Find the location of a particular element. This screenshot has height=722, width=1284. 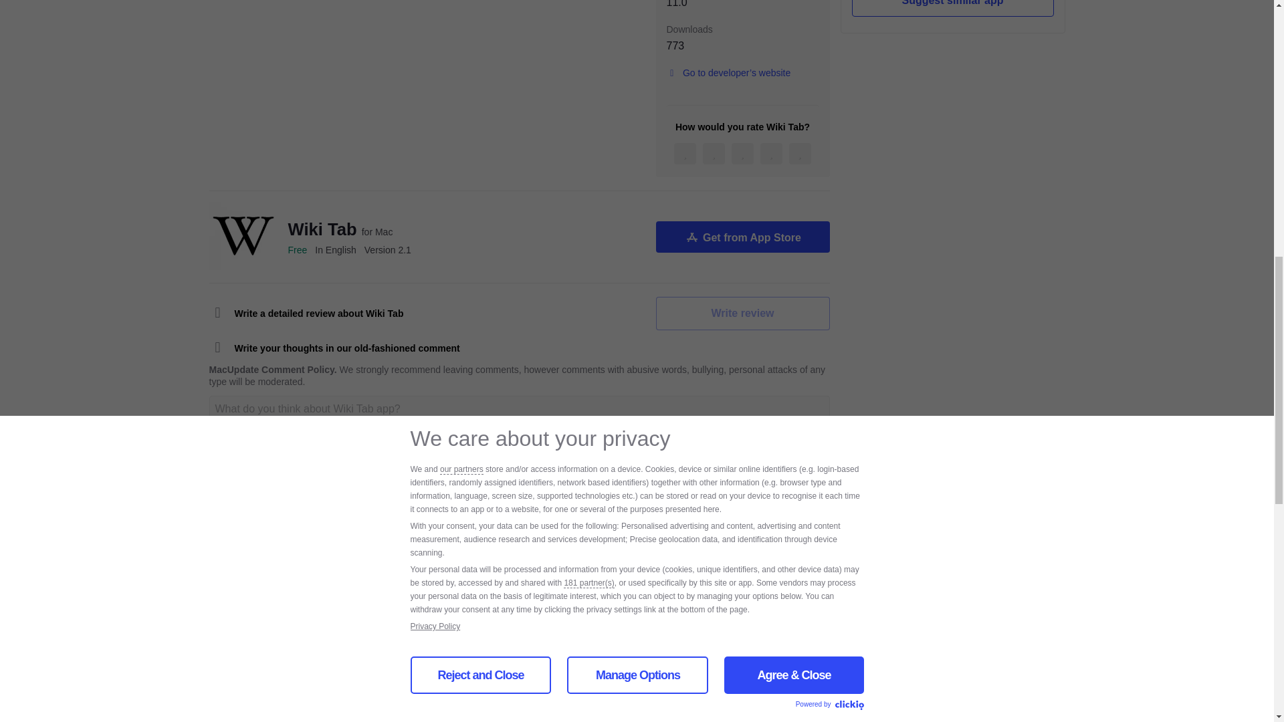

2.1 is located at coordinates (388, 250).